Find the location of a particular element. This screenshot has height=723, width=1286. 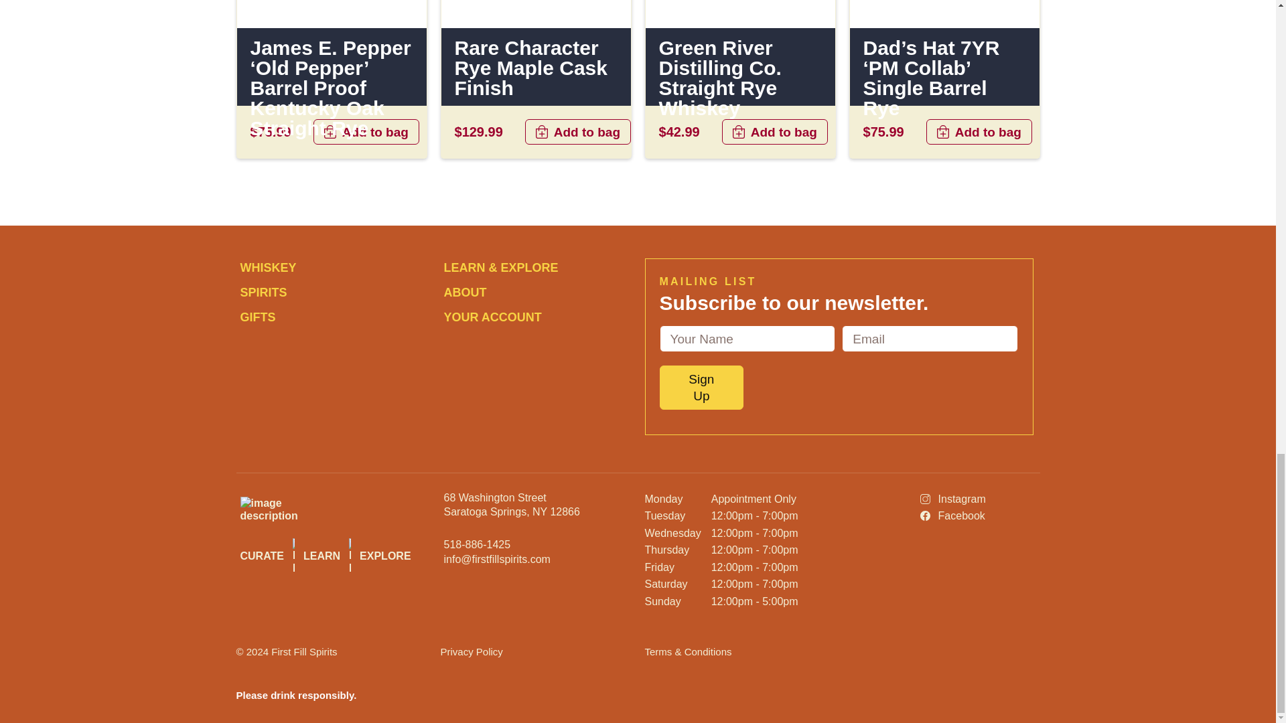

Rare Character Rye Maple Cask Finish is located at coordinates (535, 68).